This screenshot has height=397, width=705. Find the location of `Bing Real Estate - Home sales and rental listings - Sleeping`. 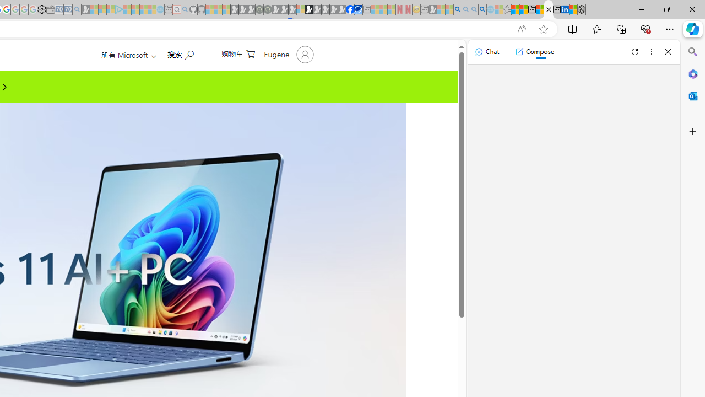

Bing Real Estate - Home sales and rental listings - Sleeping is located at coordinates (77, 10).